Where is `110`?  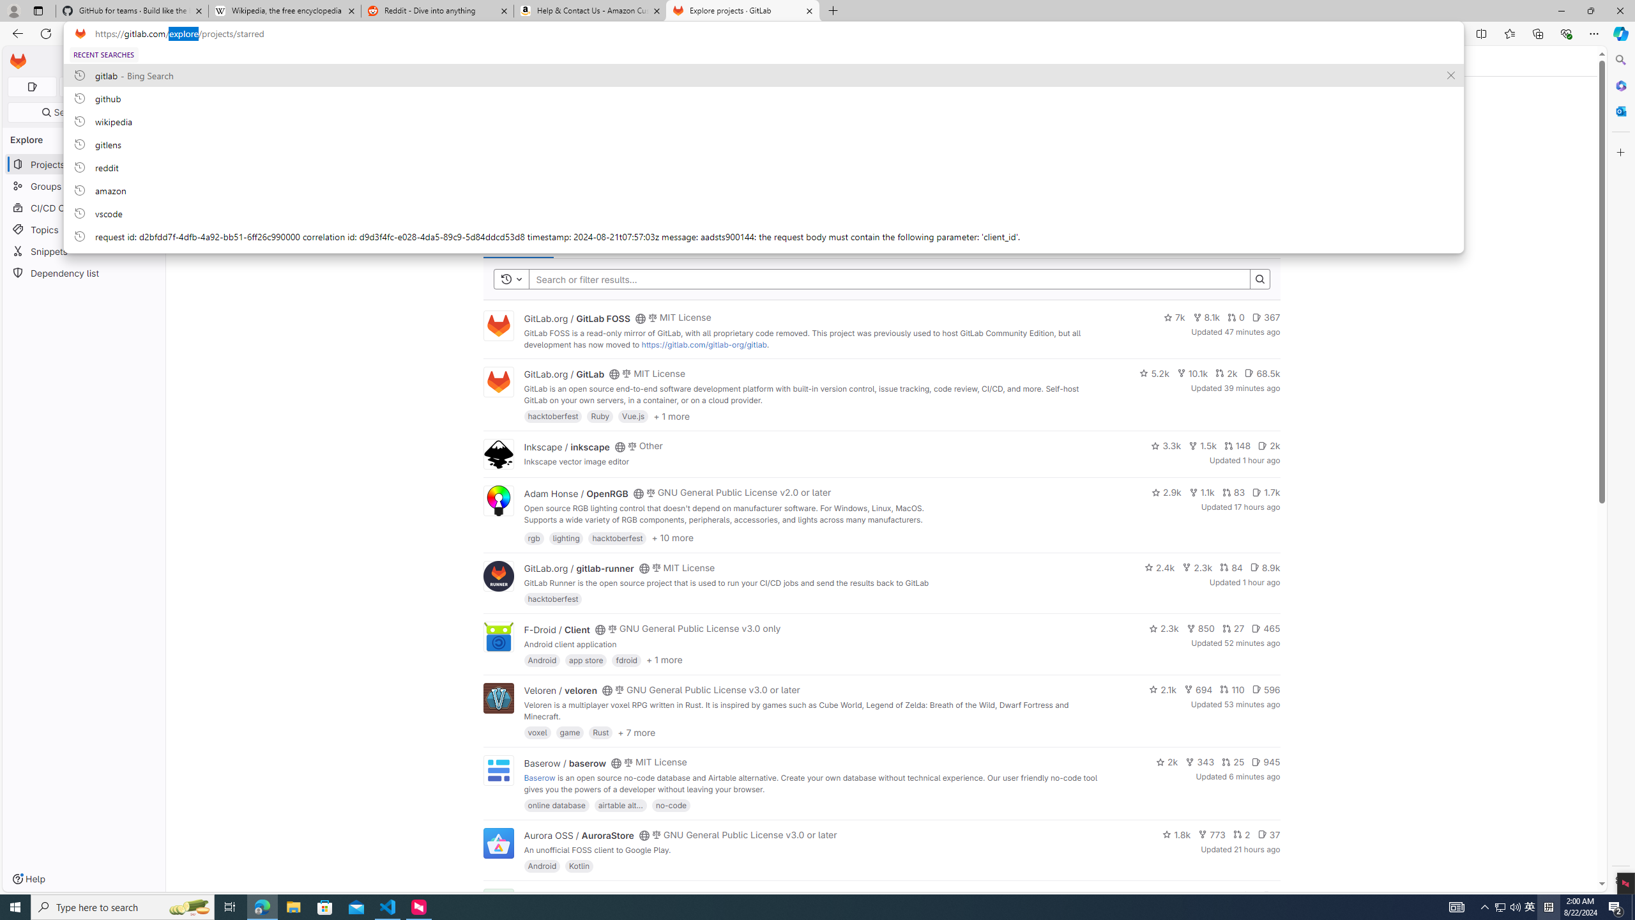 110 is located at coordinates (1231, 689).